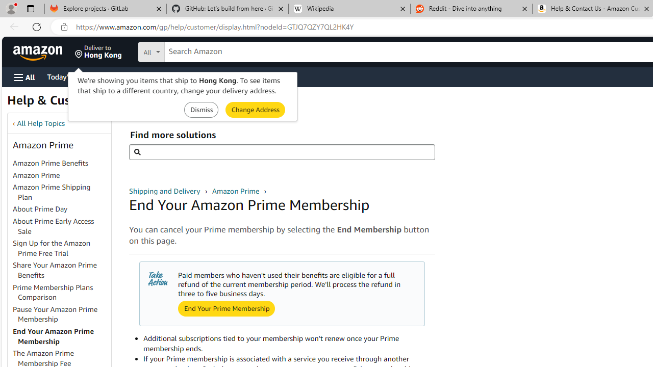  What do you see at coordinates (61, 209) in the screenshot?
I see `About Prime Day` at bounding box center [61, 209].